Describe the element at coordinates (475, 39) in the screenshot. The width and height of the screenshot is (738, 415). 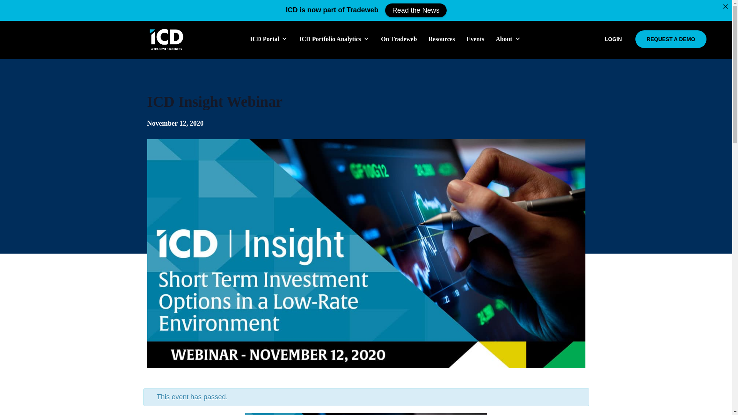
I see `Events` at that location.